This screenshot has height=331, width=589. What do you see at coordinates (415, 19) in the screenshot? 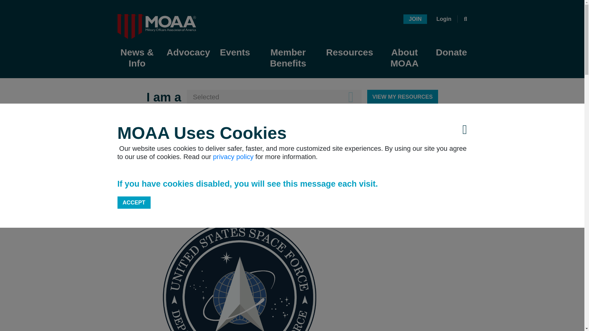
I see `JOIN` at bounding box center [415, 19].